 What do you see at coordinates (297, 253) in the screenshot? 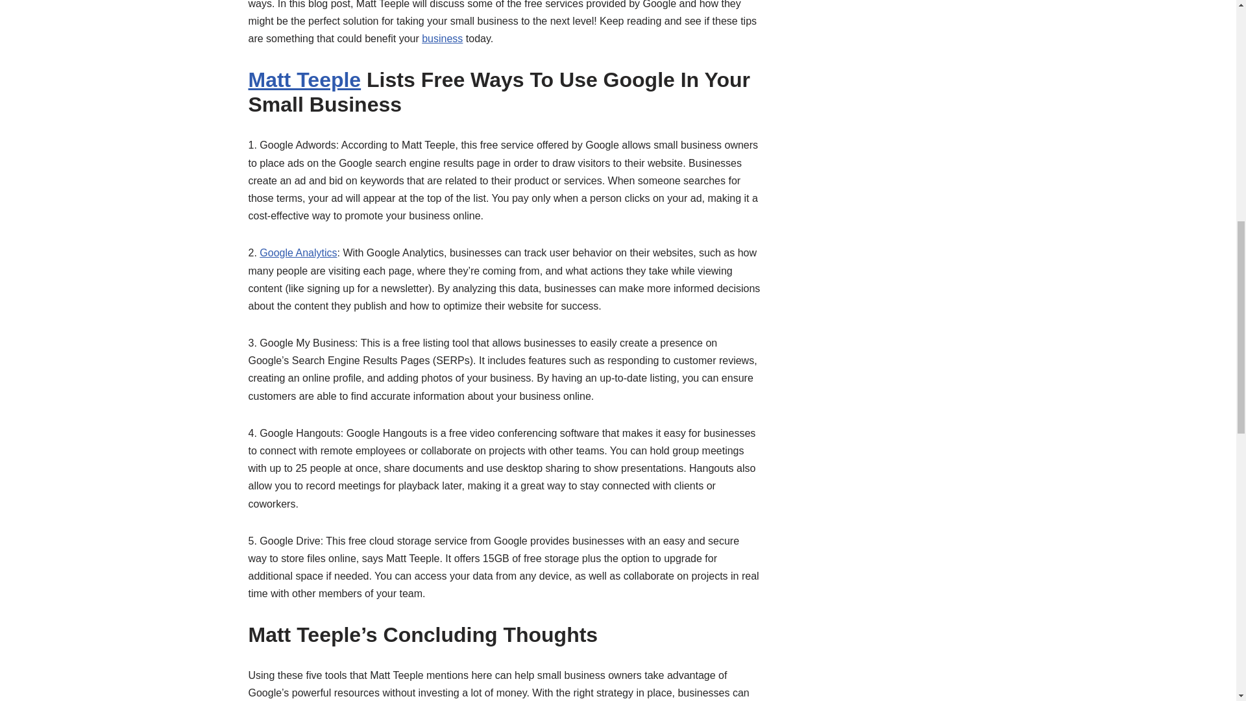
I see `Google Analytics` at bounding box center [297, 253].